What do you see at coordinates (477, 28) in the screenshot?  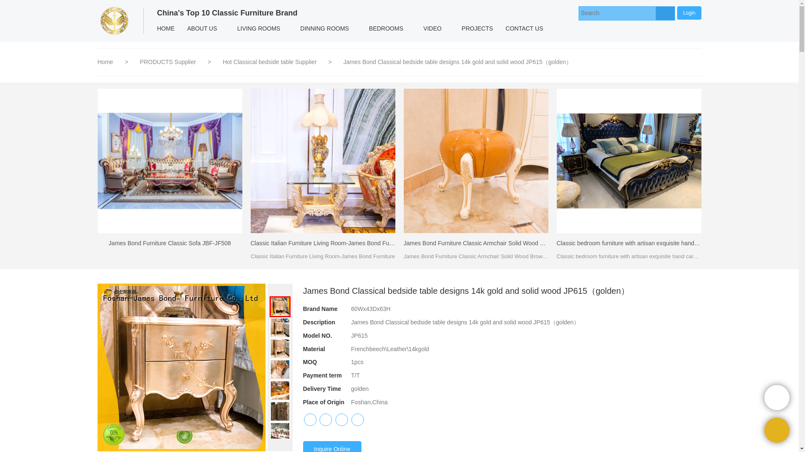 I see `PROJECTS` at bounding box center [477, 28].